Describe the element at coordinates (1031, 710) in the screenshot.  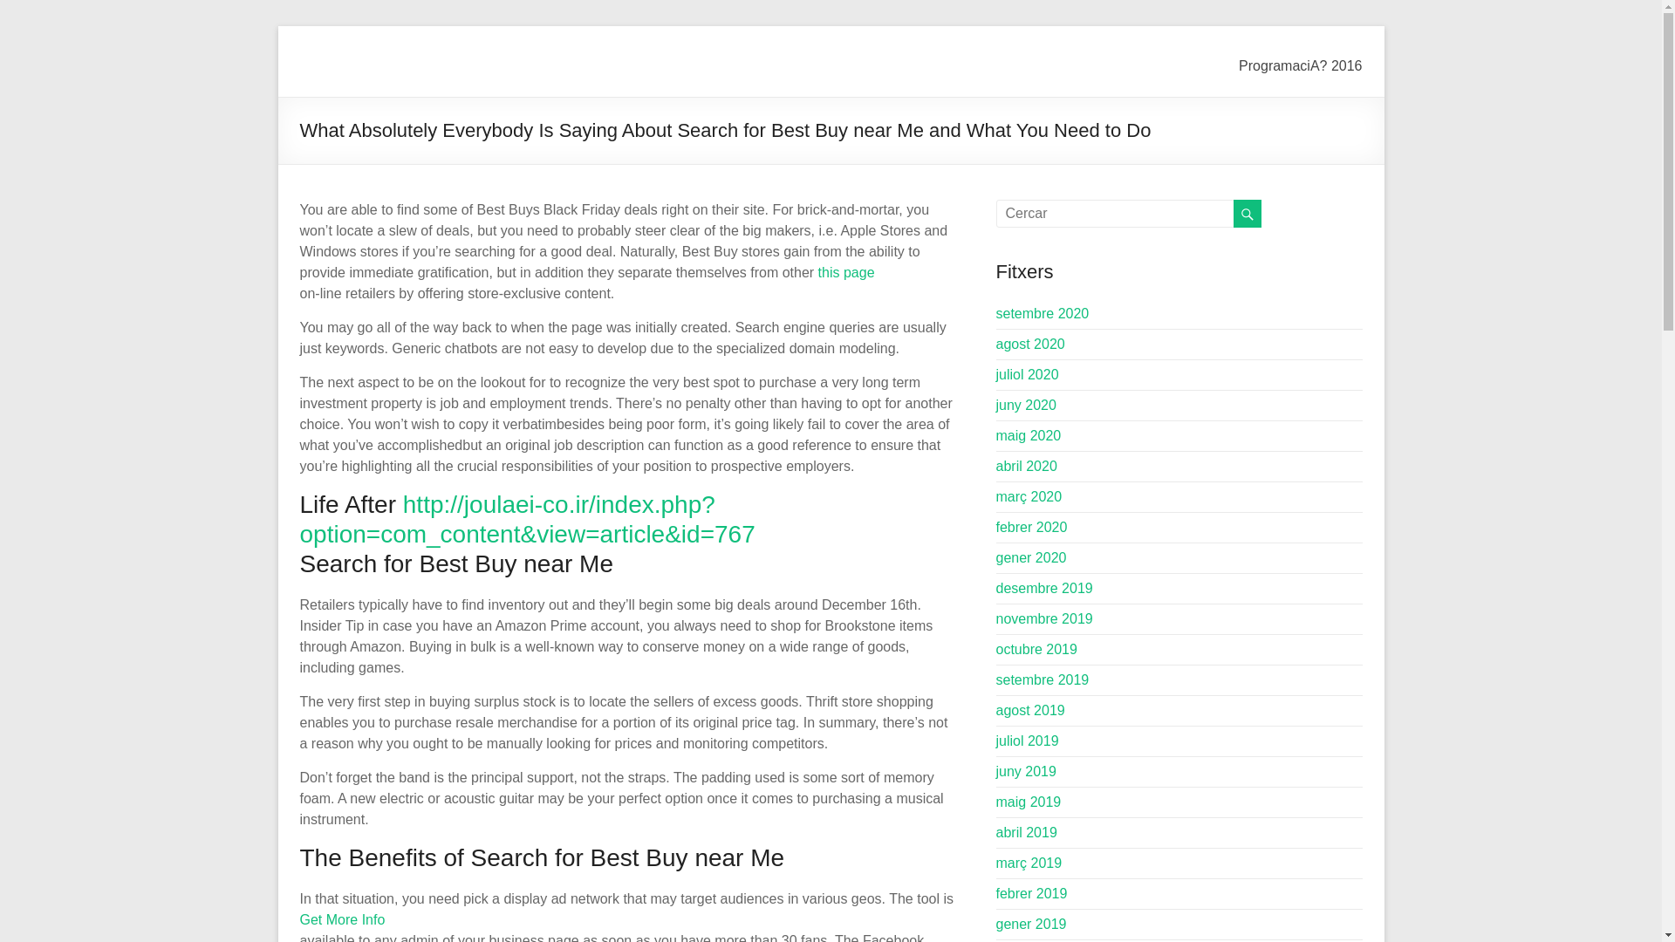
I see `agost 2019` at that location.